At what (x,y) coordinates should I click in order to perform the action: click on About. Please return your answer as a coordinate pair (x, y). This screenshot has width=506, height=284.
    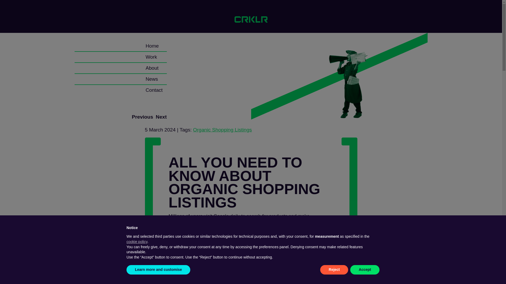
    Looking at the image, I should click on (152, 68).